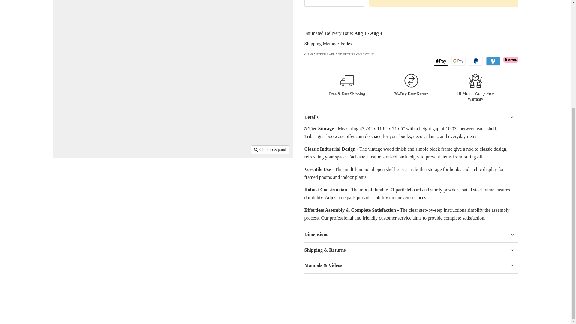 The width and height of the screenshot is (576, 324). What do you see at coordinates (441, 61) in the screenshot?
I see `Apple Pay` at bounding box center [441, 61].